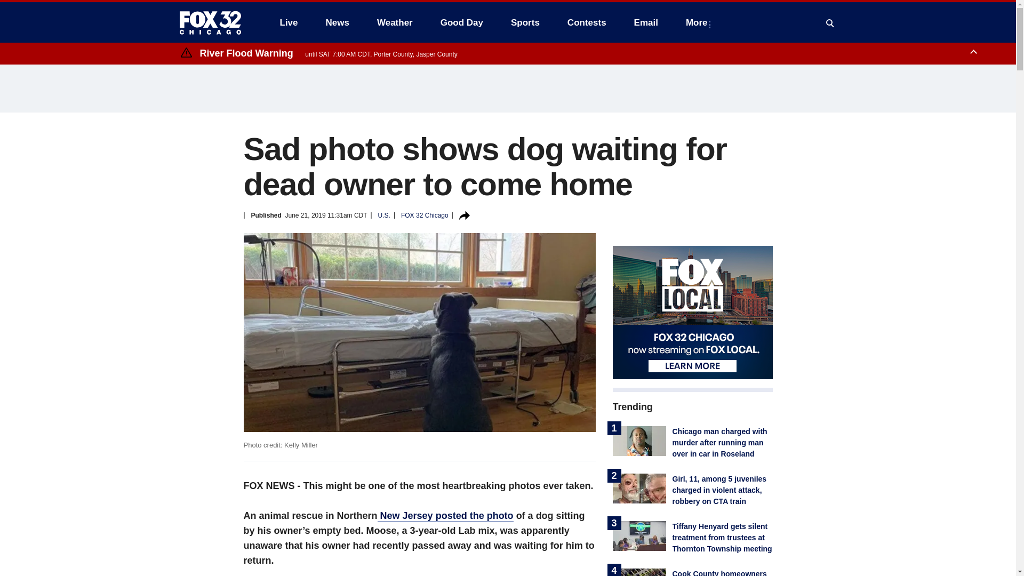  I want to click on Live, so click(289, 22).